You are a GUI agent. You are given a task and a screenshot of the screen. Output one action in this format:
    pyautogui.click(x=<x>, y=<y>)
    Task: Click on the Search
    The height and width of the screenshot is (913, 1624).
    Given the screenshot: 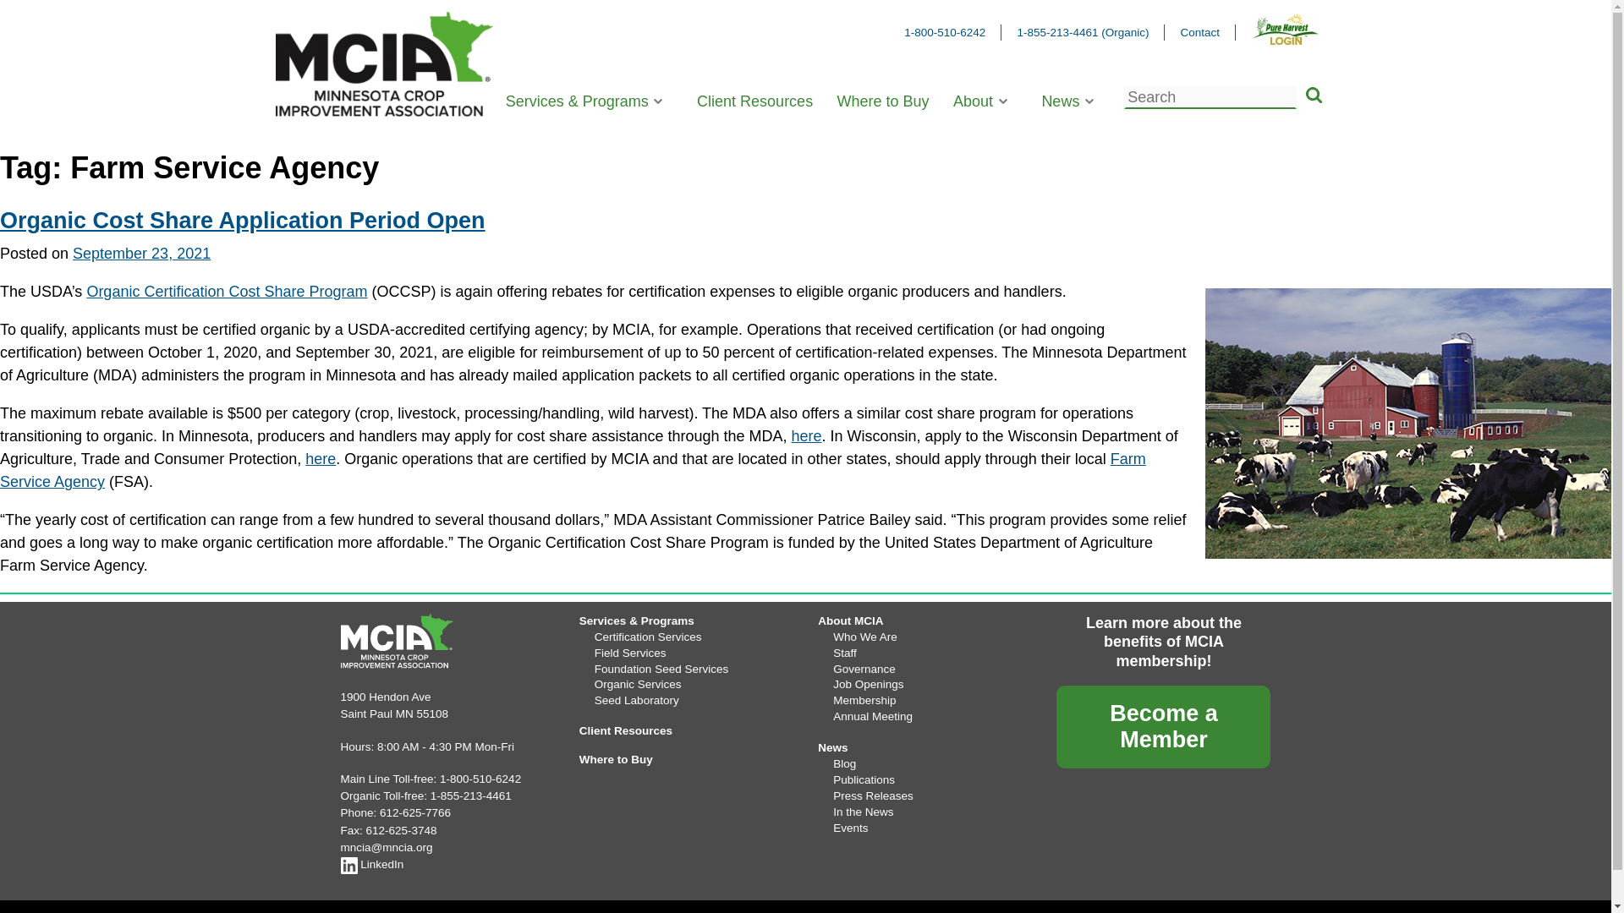 What is the action you would take?
    pyautogui.click(x=1313, y=96)
    